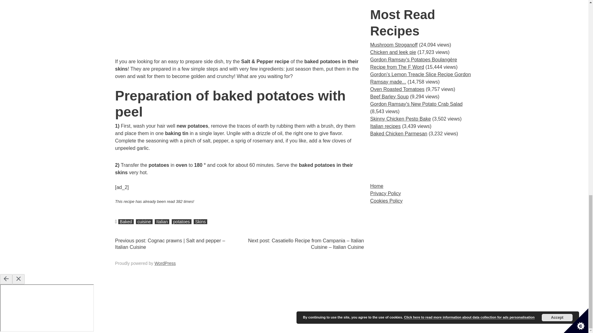 This screenshot has height=333, width=593. I want to click on cuisine, so click(144, 221).